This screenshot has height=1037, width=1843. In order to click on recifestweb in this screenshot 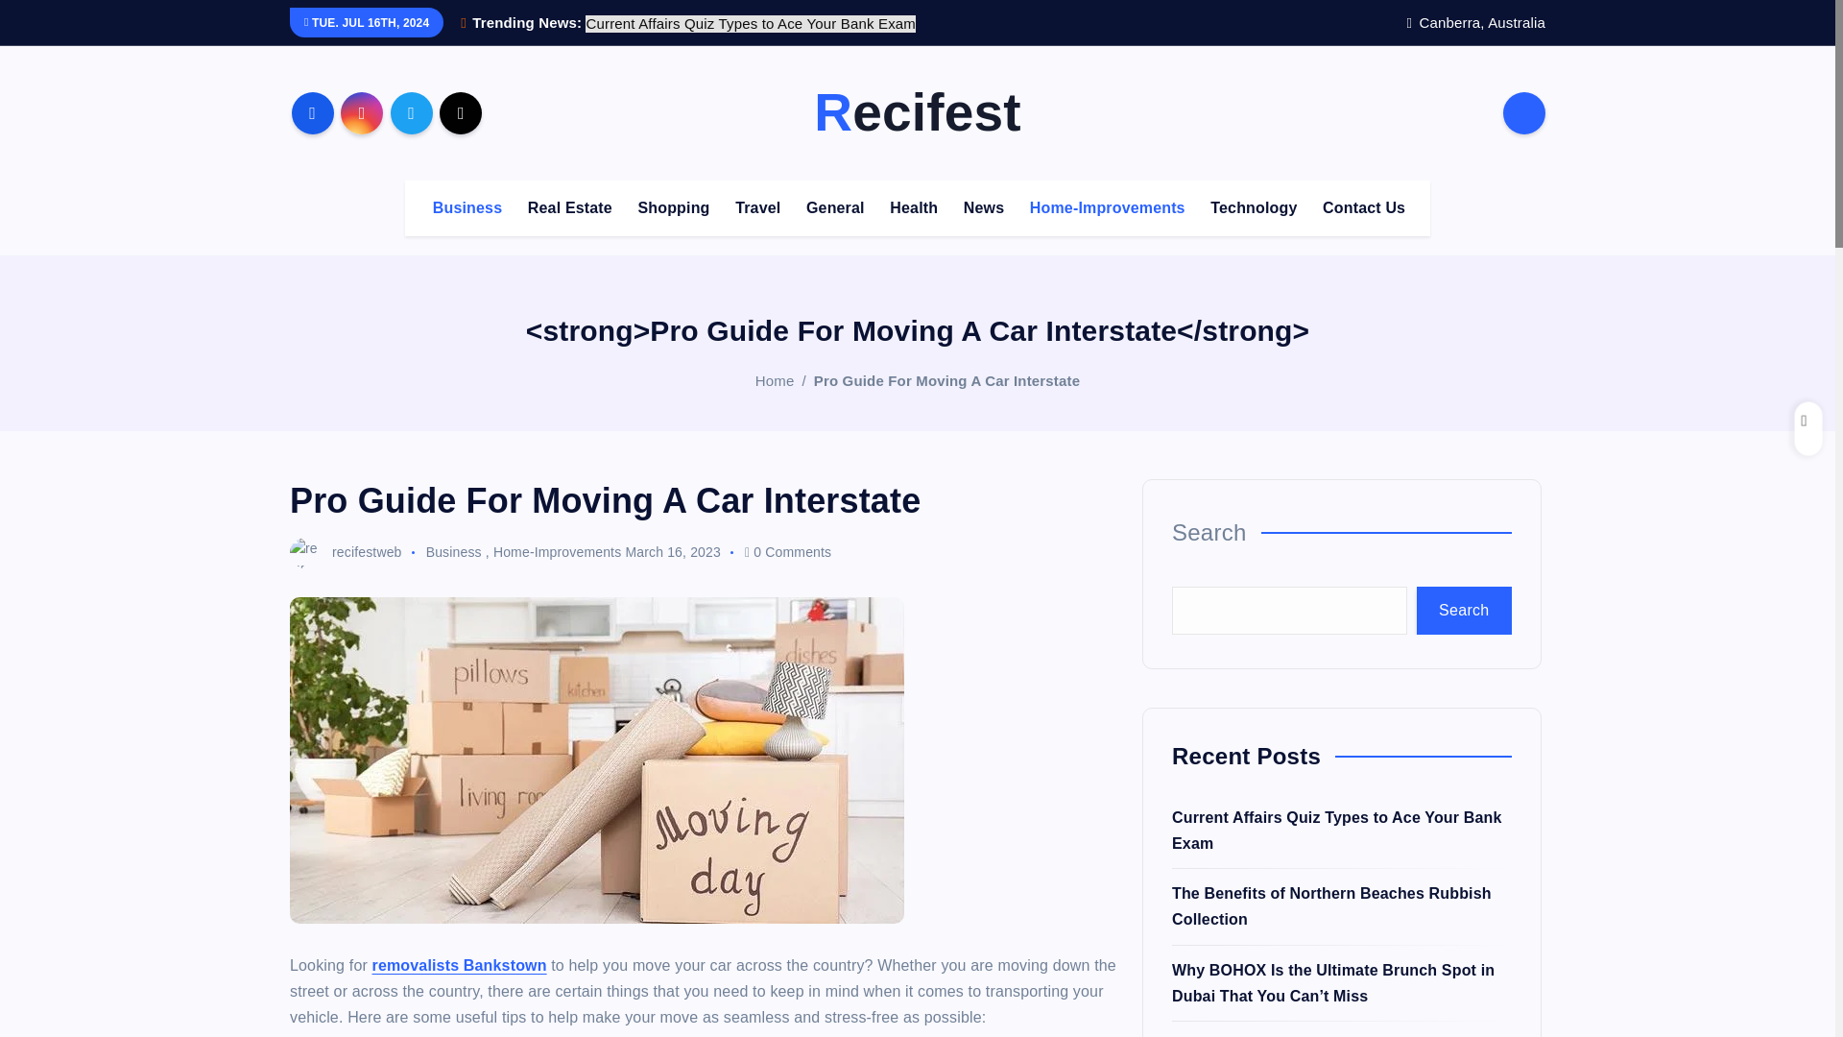, I will do `click(346, 552)`.